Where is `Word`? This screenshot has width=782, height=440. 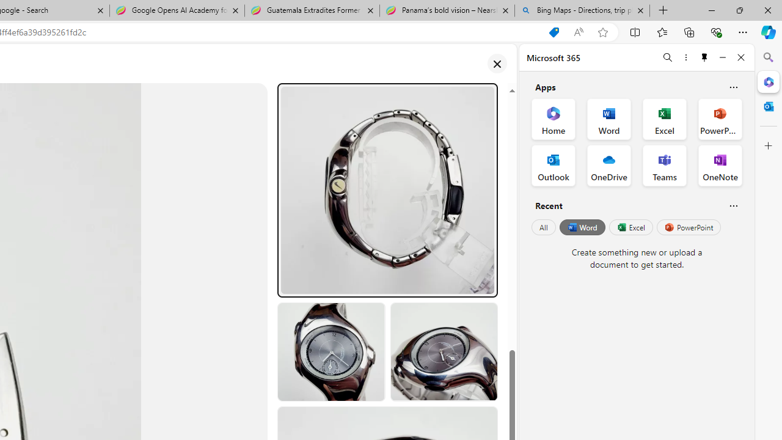
Word is located at coordinates (582, 227).